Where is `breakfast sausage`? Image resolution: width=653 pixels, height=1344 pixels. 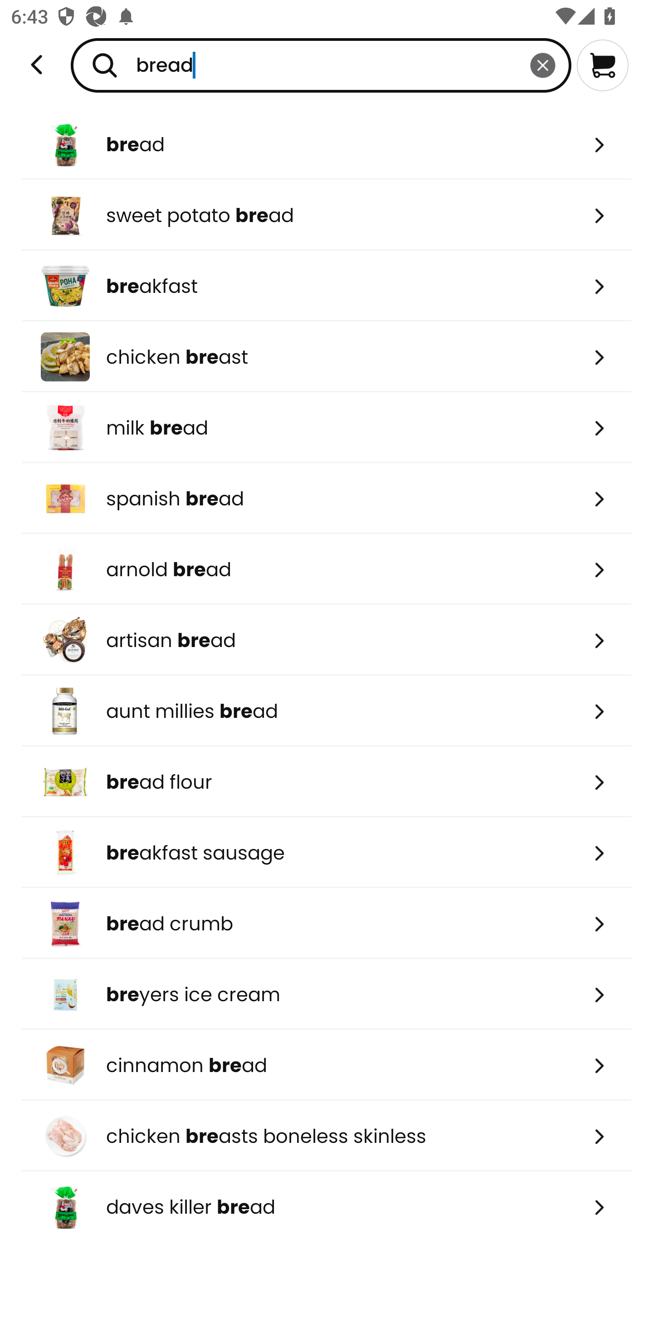
breakfast sausage is located at coordinates (326, 853).